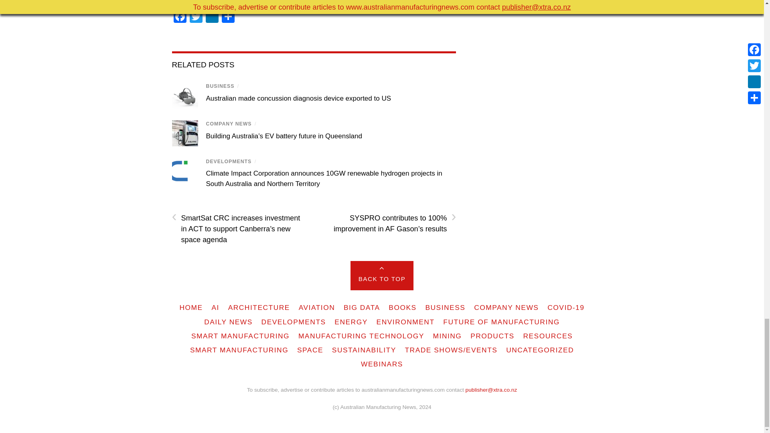 The image size is (770, 433). I want to click on Twitter, so click(196, 17).